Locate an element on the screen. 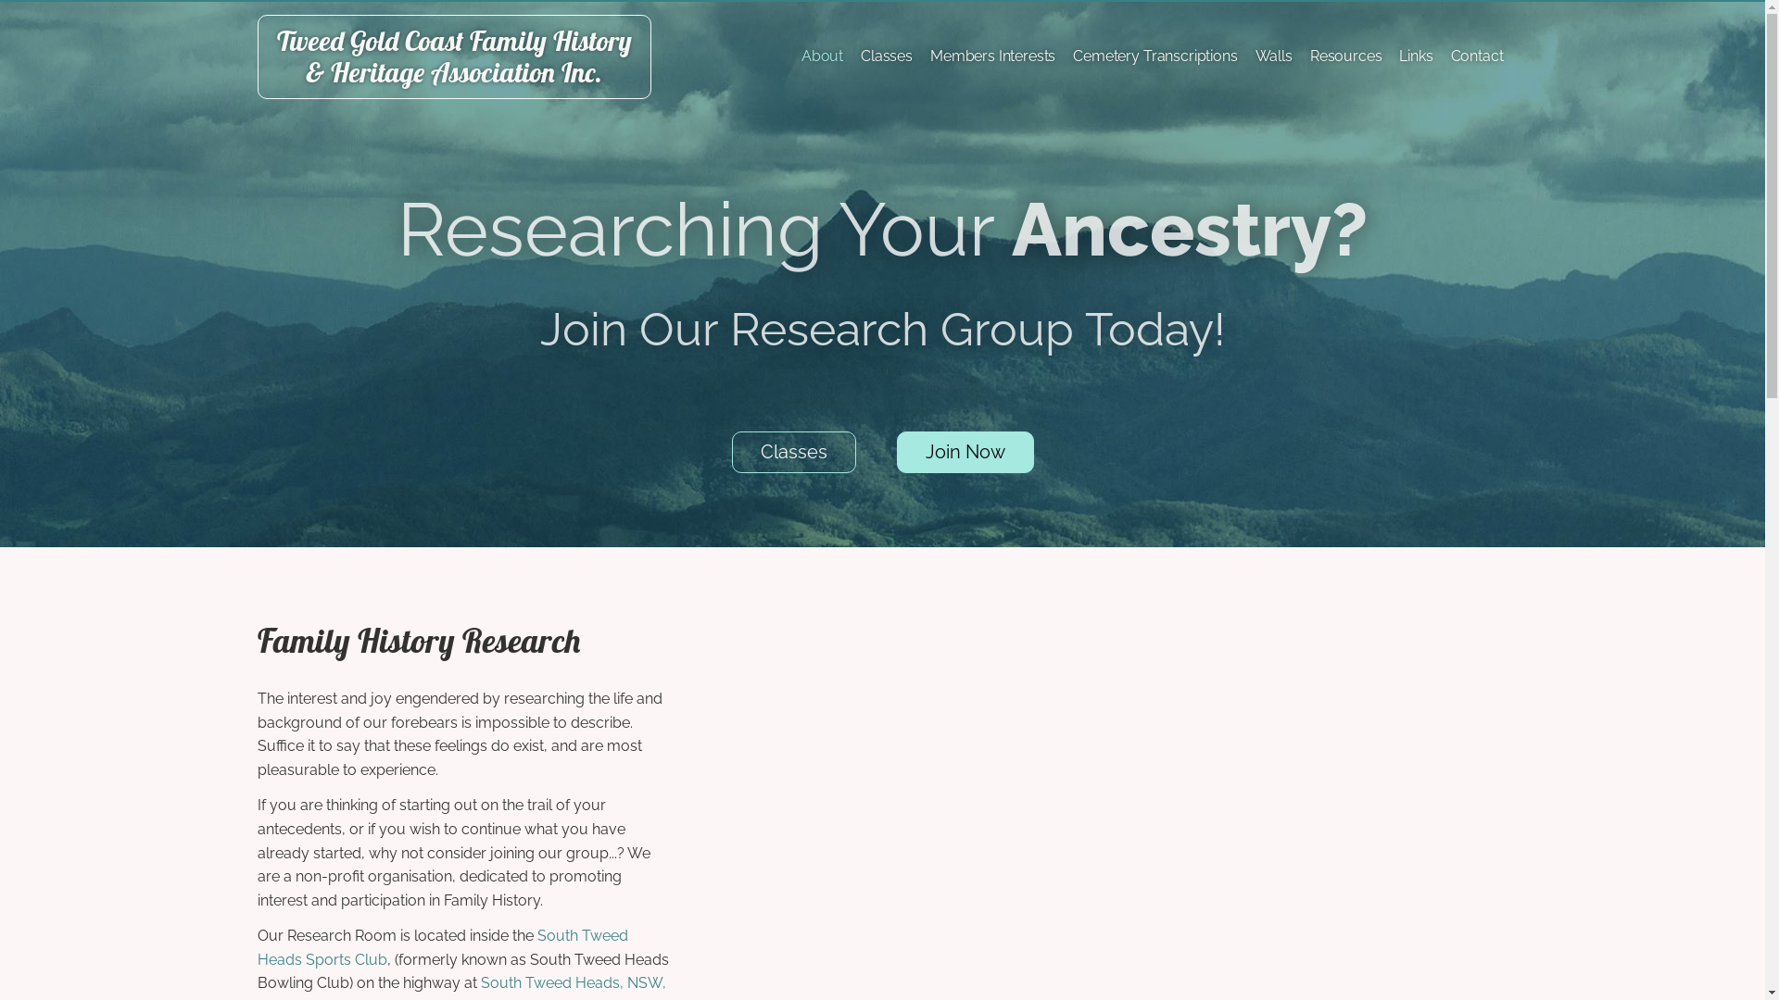  South Tweed Heads Sports Club is located at coordinates (443, 948).